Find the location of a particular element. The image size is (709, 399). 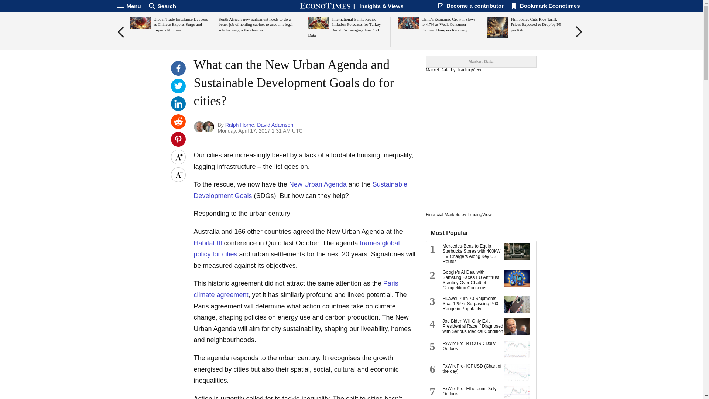

Increase text size is located at coordinates (178, 157).